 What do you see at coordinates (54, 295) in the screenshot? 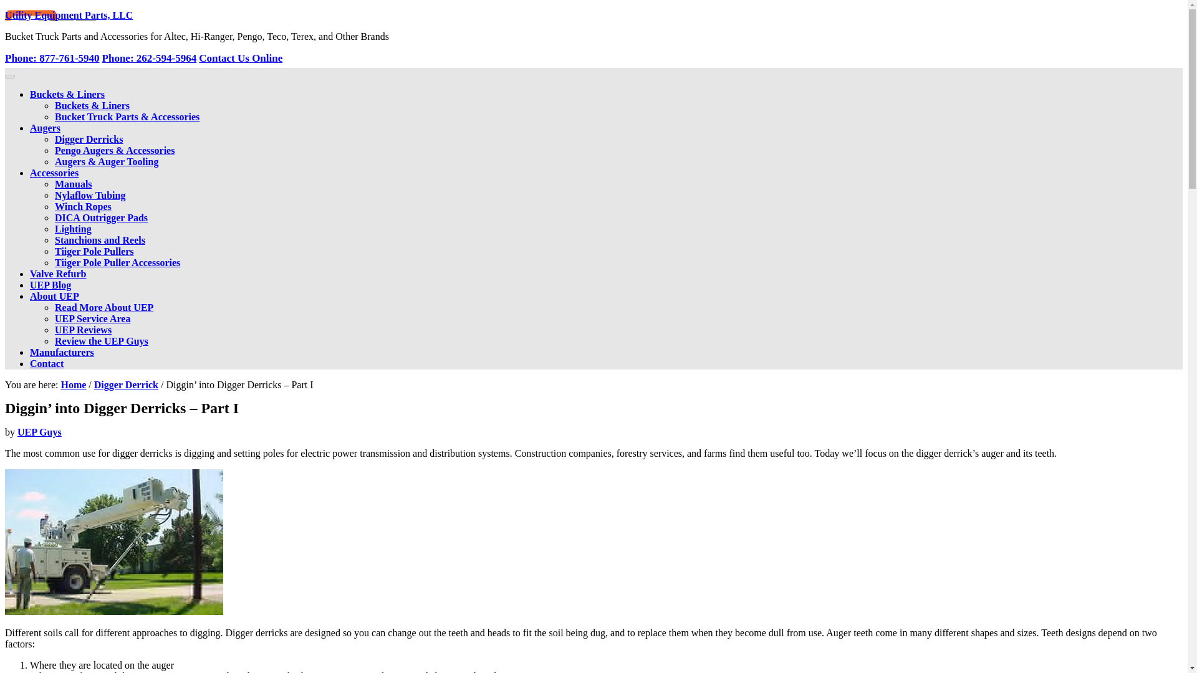
I see `About UEP` at bounding box center [54, 295].